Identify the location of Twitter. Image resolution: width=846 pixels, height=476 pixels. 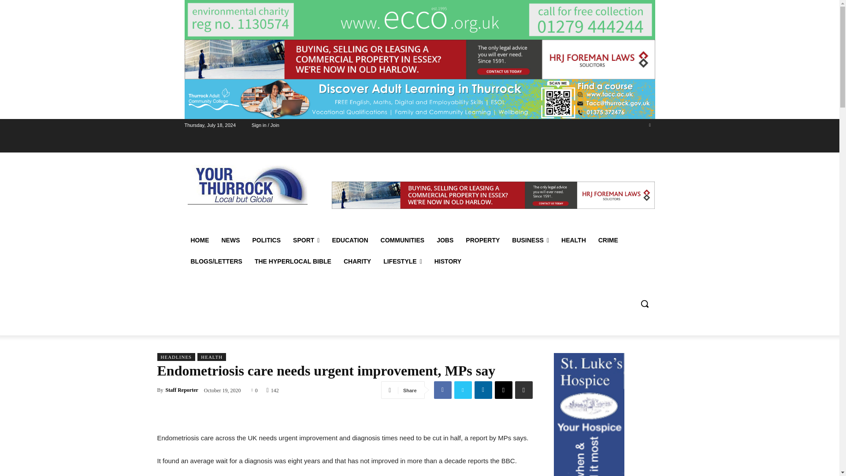
(649, 125).